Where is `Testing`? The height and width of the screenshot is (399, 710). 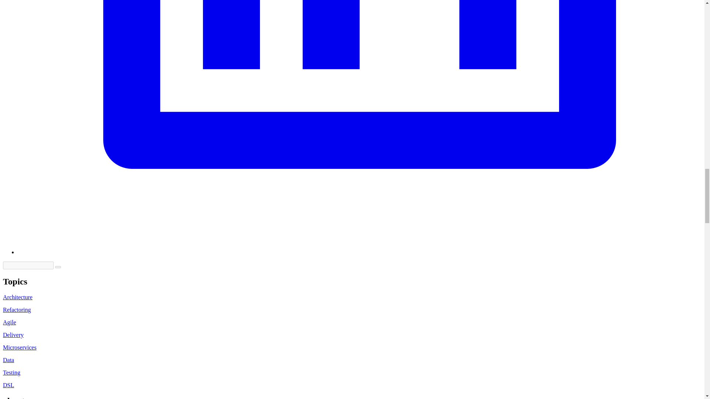
Testing is located at coordinates (11, 372).